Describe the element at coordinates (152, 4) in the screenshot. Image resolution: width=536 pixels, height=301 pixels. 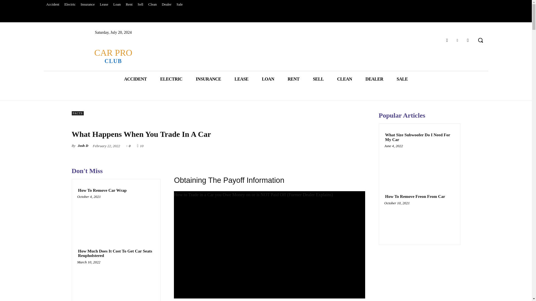
I see `Clean` at that location.